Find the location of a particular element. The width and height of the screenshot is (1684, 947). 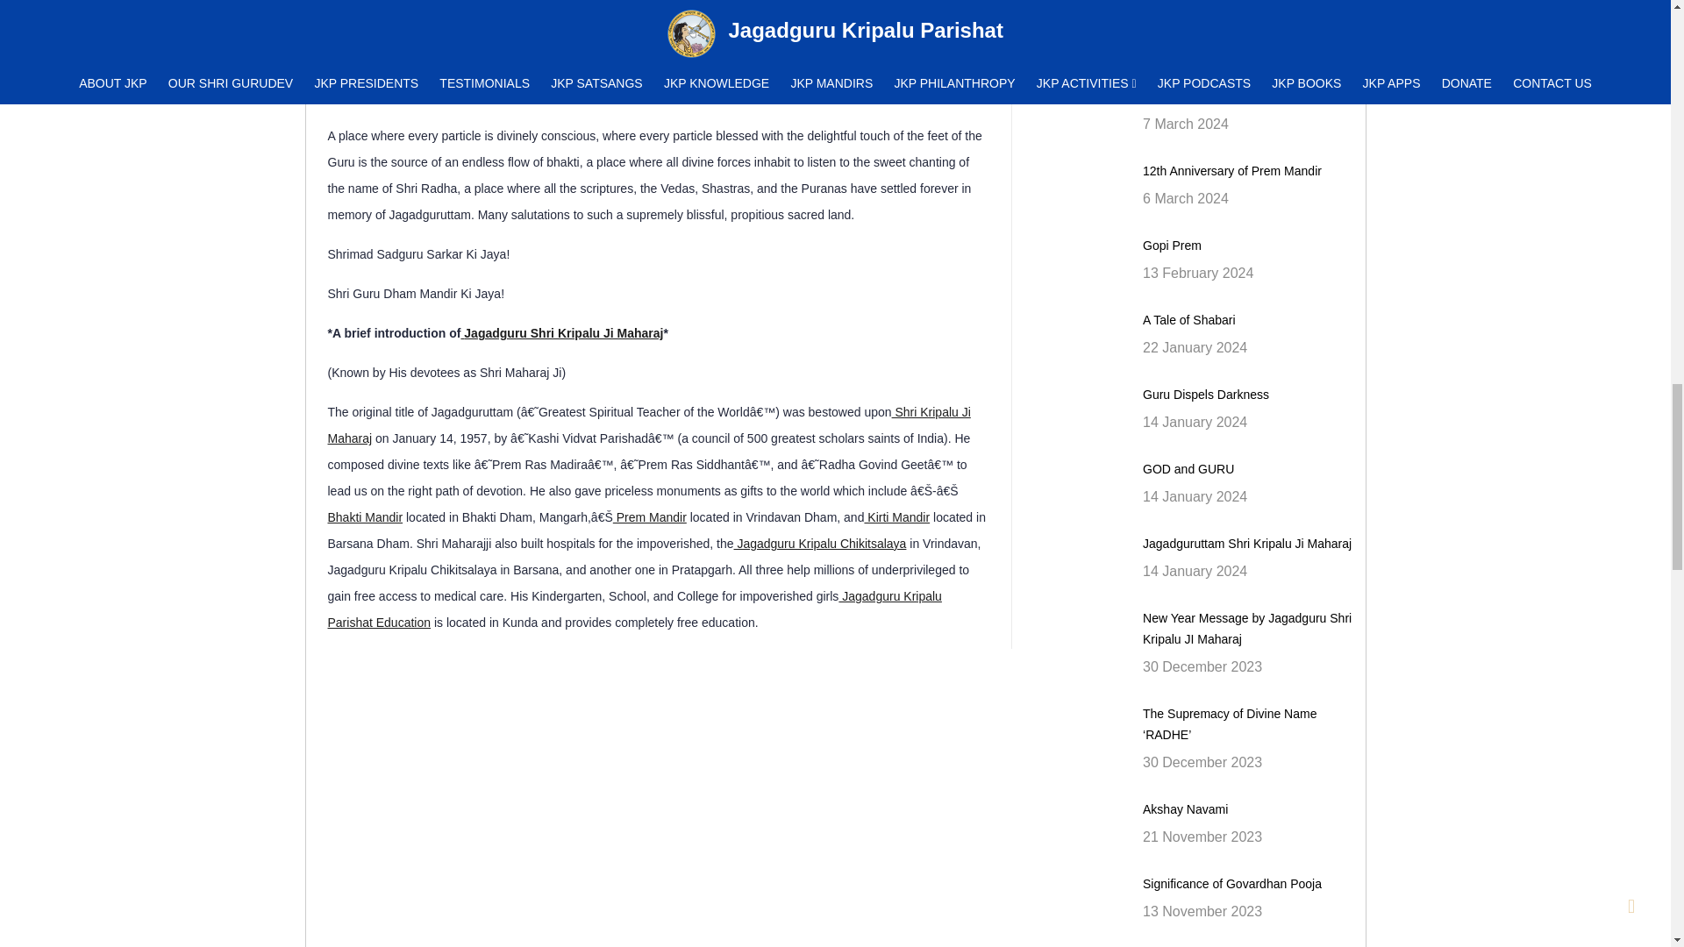

Prem Mandir is located at coordinates (649, 517).